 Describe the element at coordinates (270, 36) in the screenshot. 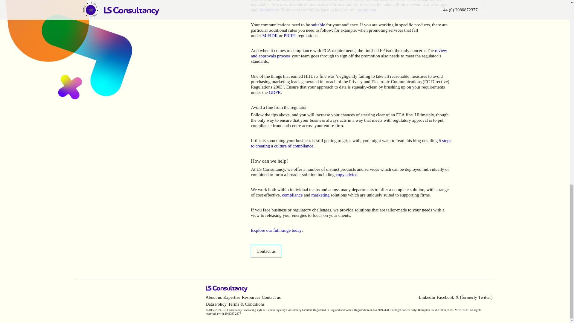

I see `MiFIDII` at that location.